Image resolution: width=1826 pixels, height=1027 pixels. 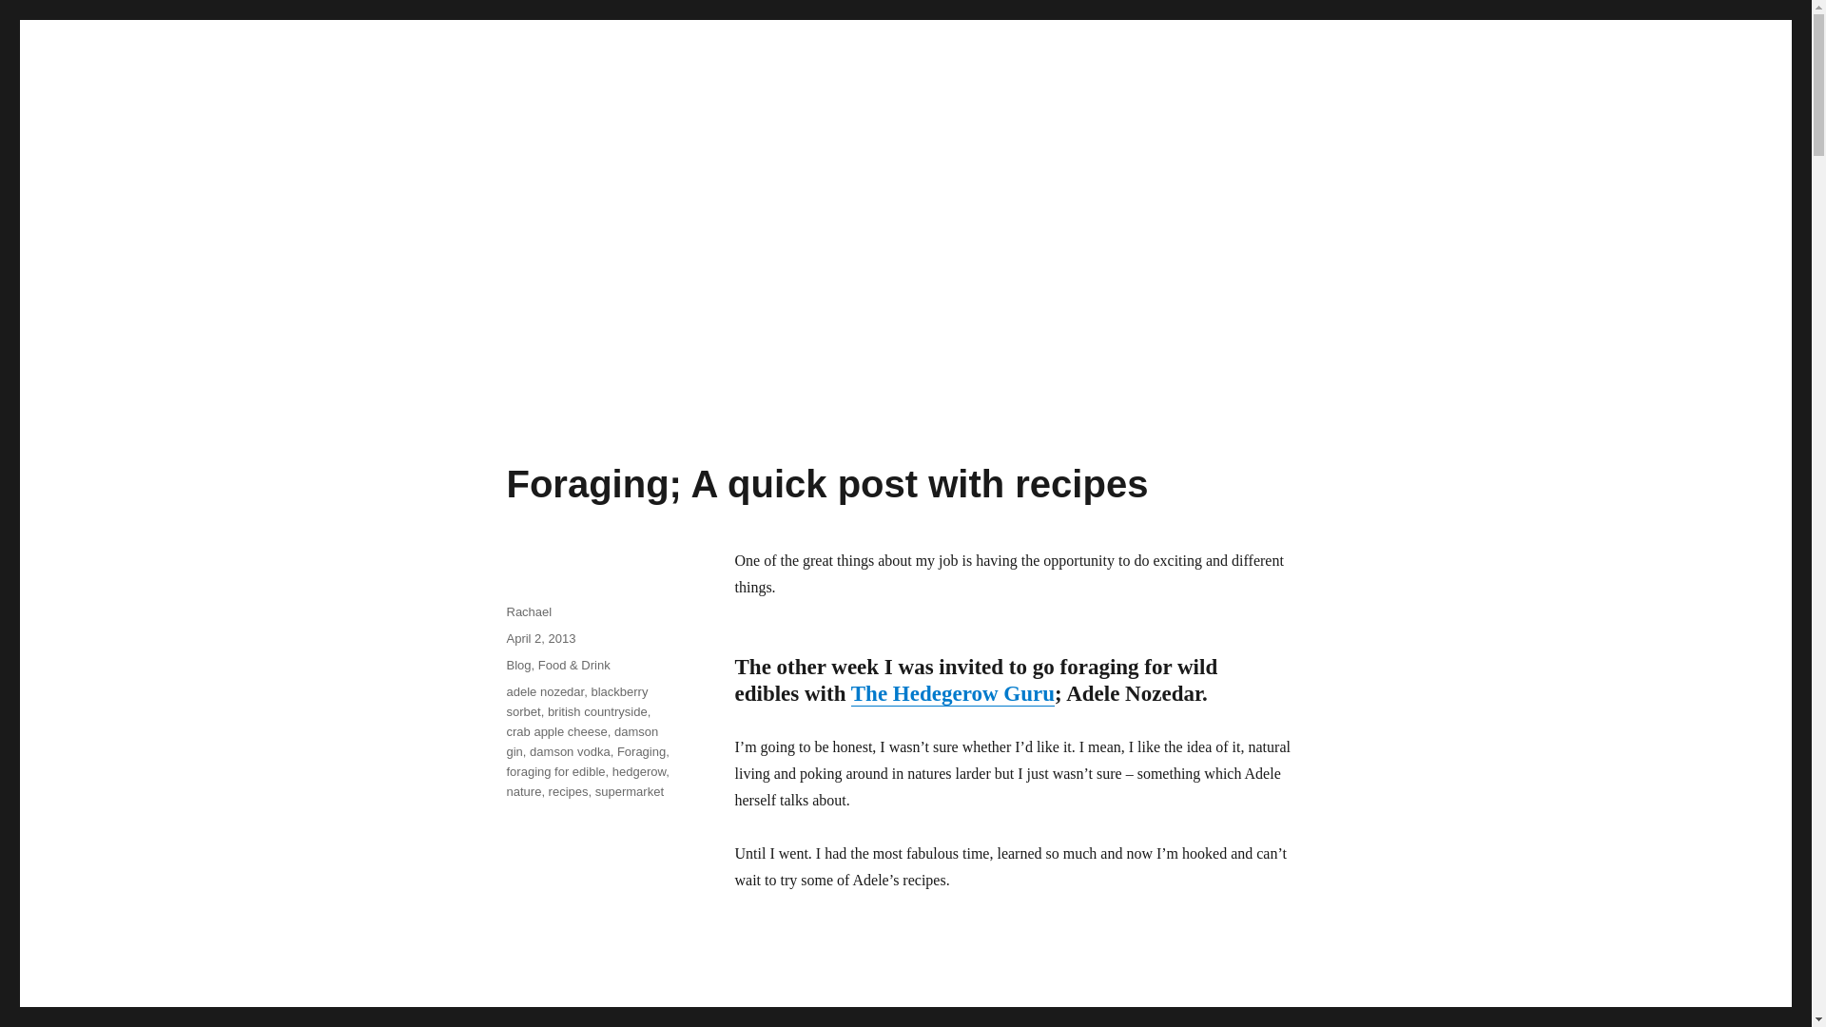 I want to click on adele nozedar, so click(x=544, y=692).